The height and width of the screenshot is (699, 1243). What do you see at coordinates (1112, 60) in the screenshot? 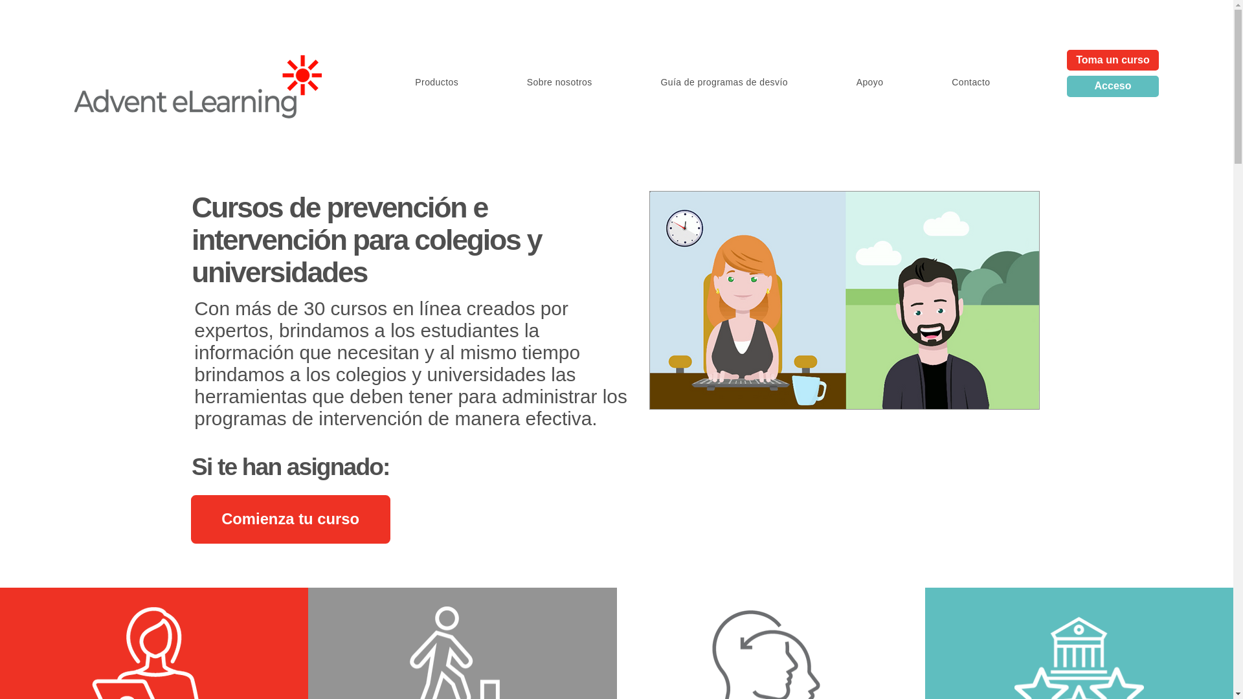
I see `Toma un curso` at bounding box center [1112, 60].